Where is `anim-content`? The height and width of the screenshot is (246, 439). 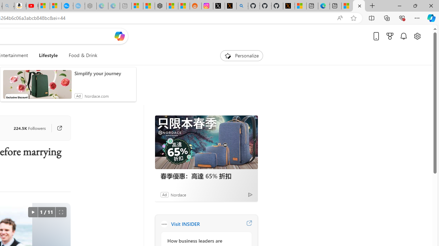 anim-content is located at coordinates (37, 87).